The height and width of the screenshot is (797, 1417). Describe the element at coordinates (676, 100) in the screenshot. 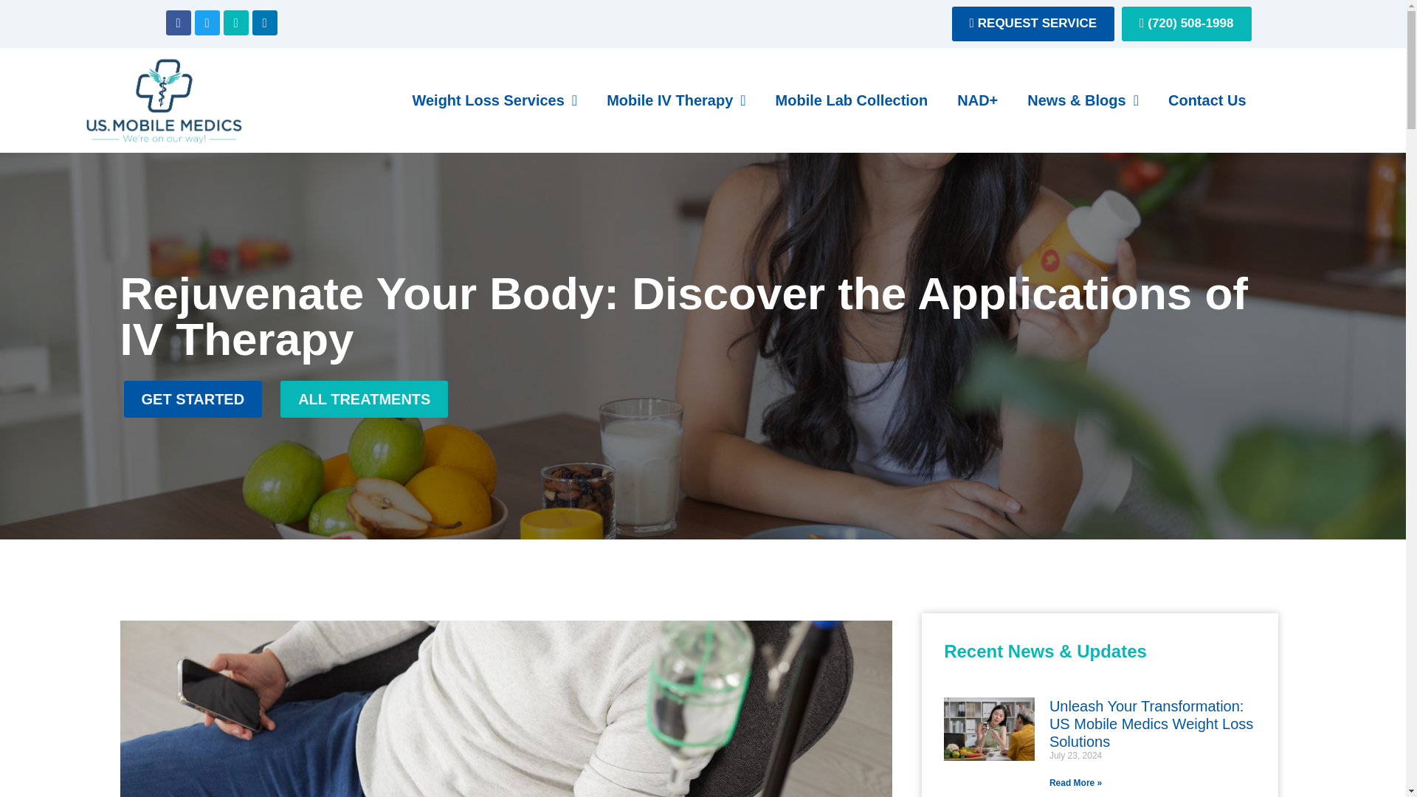

I see `Mobile IV Therapy` at that location.